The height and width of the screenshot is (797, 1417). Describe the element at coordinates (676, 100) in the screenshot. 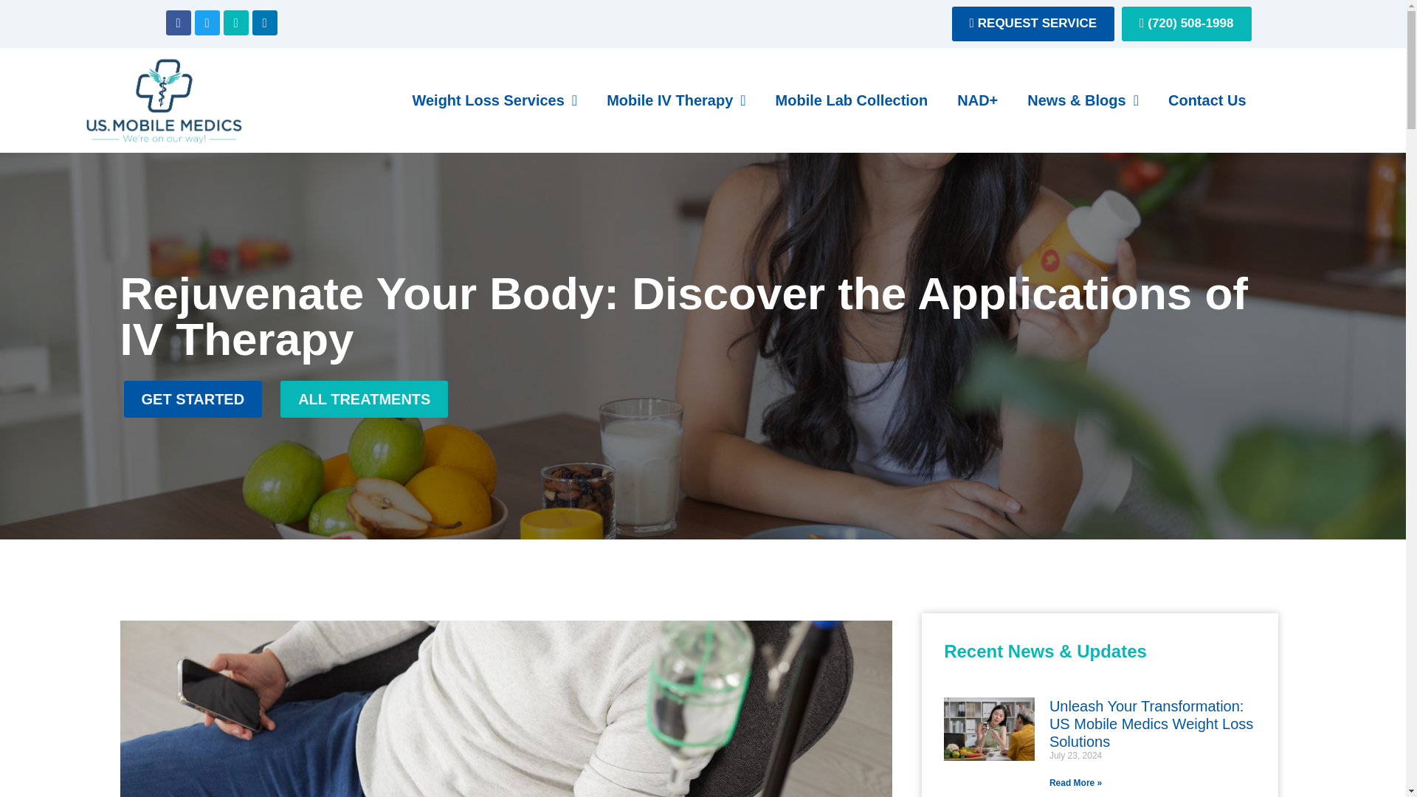

I see `Mobile IV Therapy` at that location.